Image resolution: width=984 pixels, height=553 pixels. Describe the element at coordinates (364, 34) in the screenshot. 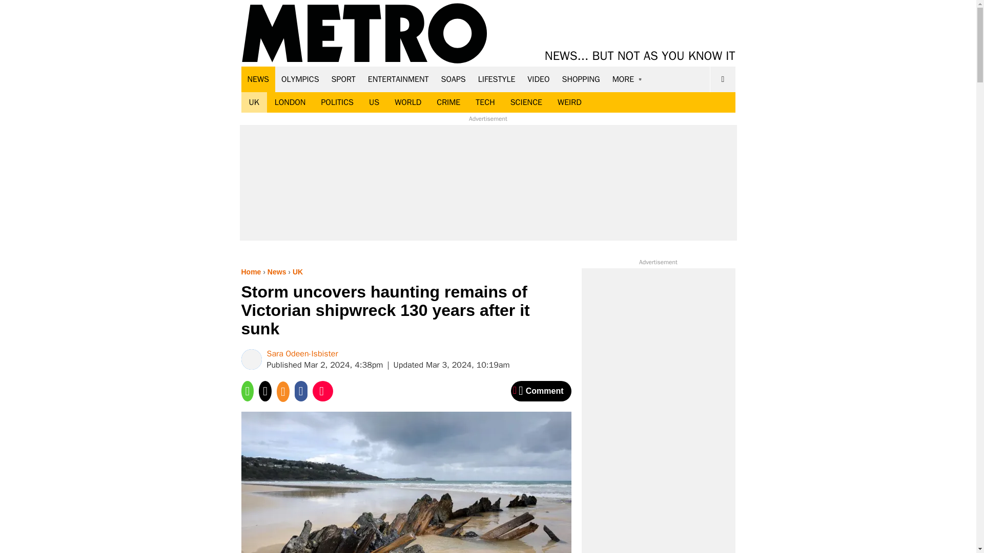

I see `Metro` at that location.